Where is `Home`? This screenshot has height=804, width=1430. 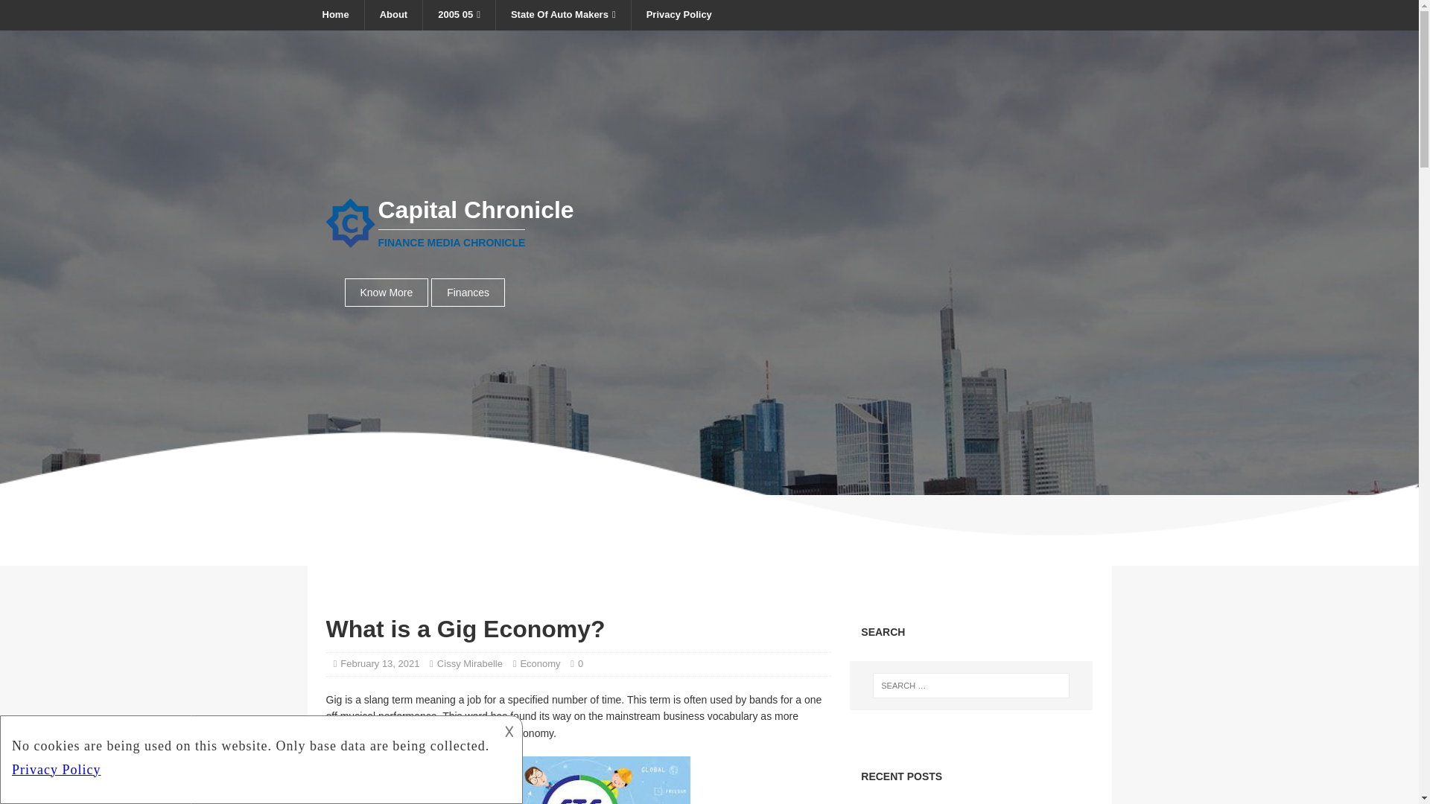
Home is located at coordinates (335, 15).